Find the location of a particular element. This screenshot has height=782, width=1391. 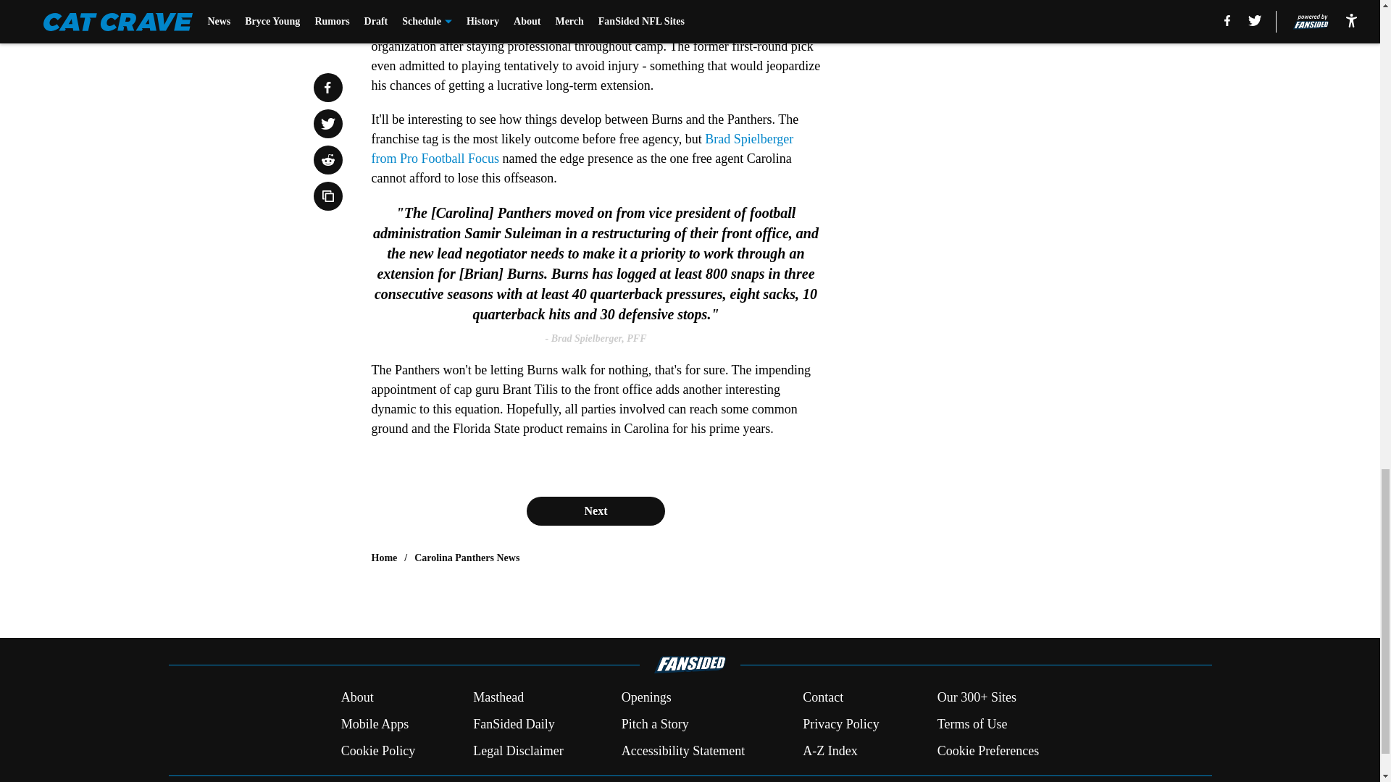

About is located at coordinates (357, 698).